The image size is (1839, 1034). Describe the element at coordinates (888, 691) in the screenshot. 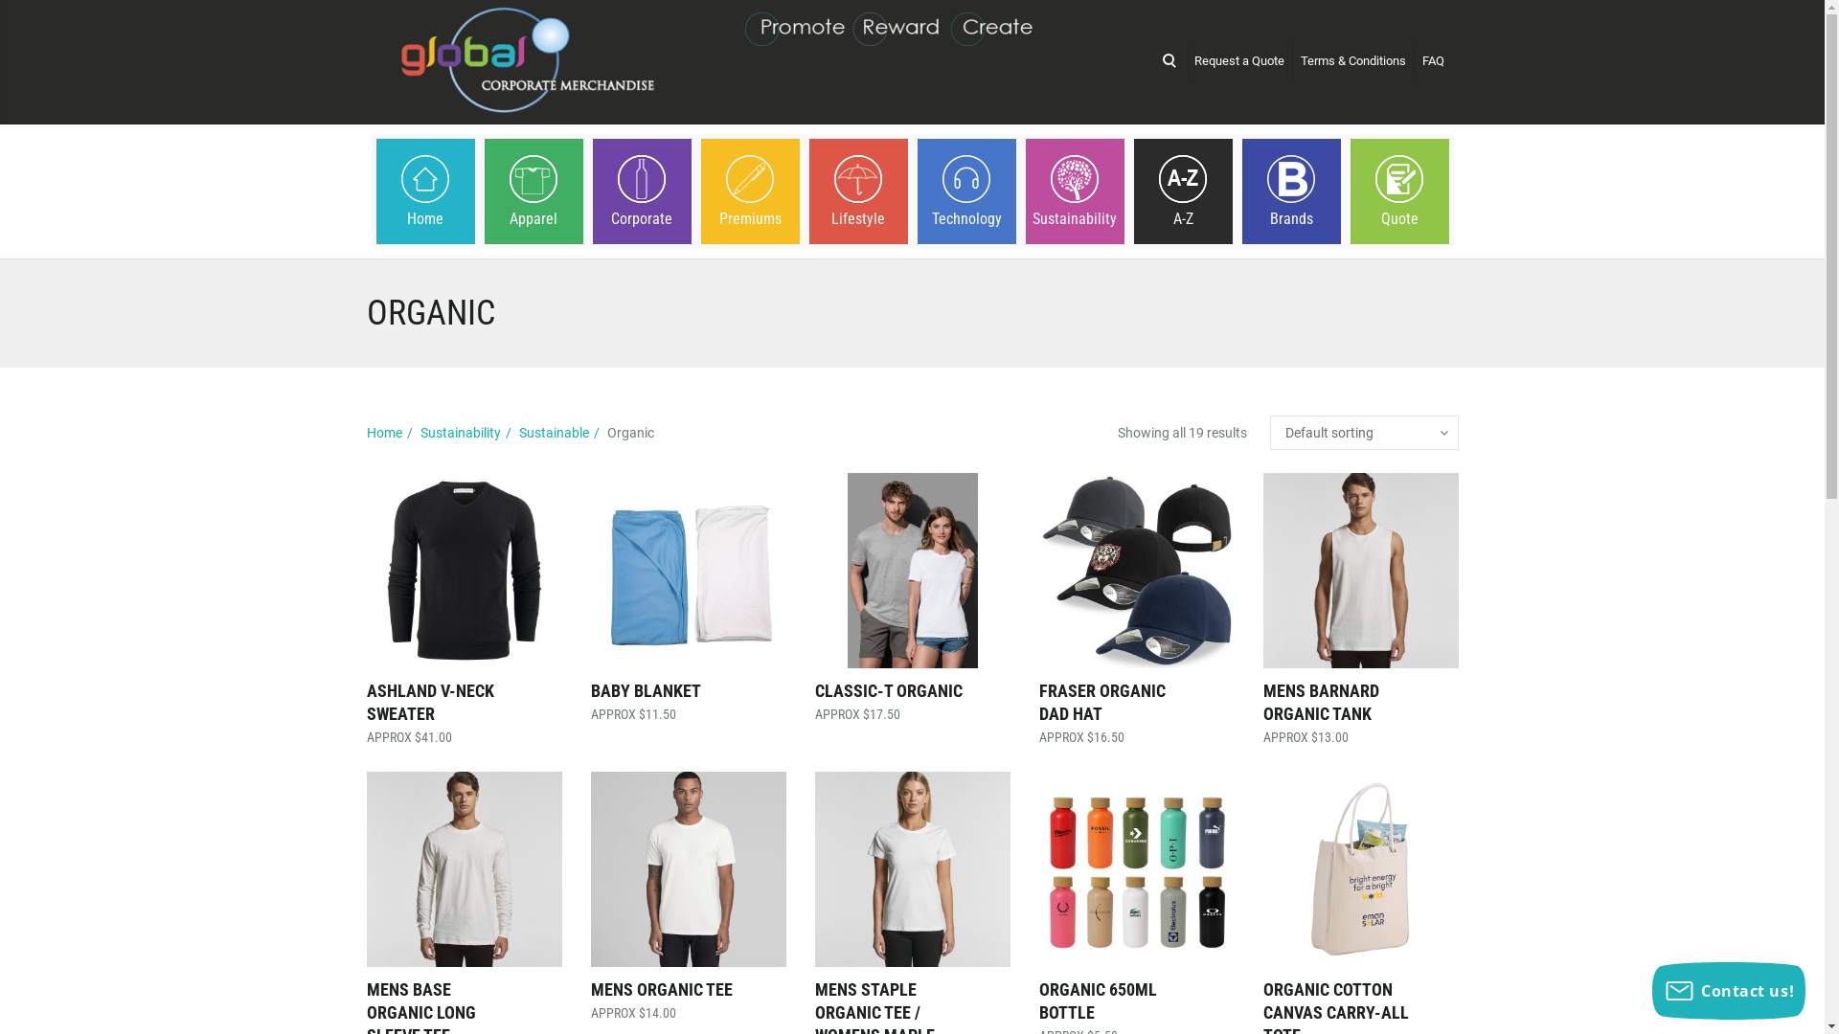

I see `CLASSIC-T ORGANIC` at that location.